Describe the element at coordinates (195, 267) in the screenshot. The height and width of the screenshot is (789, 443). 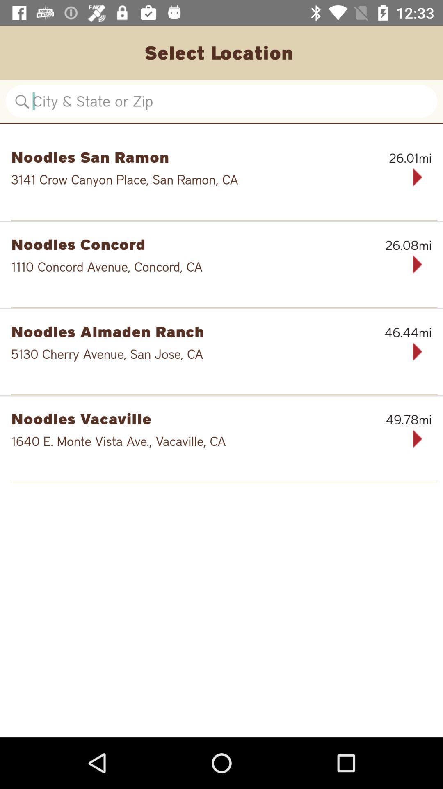
I see `click icon below the noodles concord` at that location.